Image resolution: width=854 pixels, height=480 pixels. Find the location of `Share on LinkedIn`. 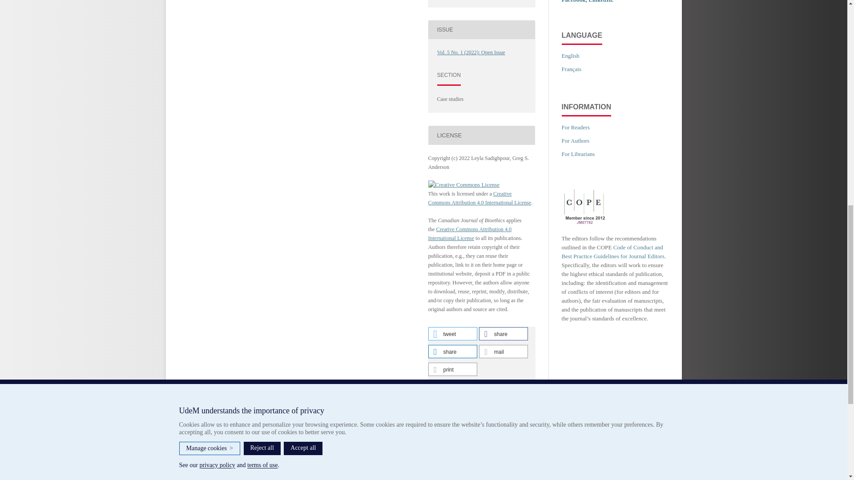

Share on LinkedIn is located at coordinates (452, 351).